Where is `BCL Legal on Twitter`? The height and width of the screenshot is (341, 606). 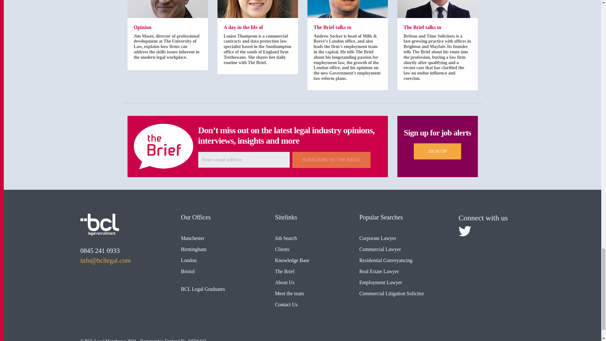 BCL Legal on Twitter is located at coordinates (465, 231).